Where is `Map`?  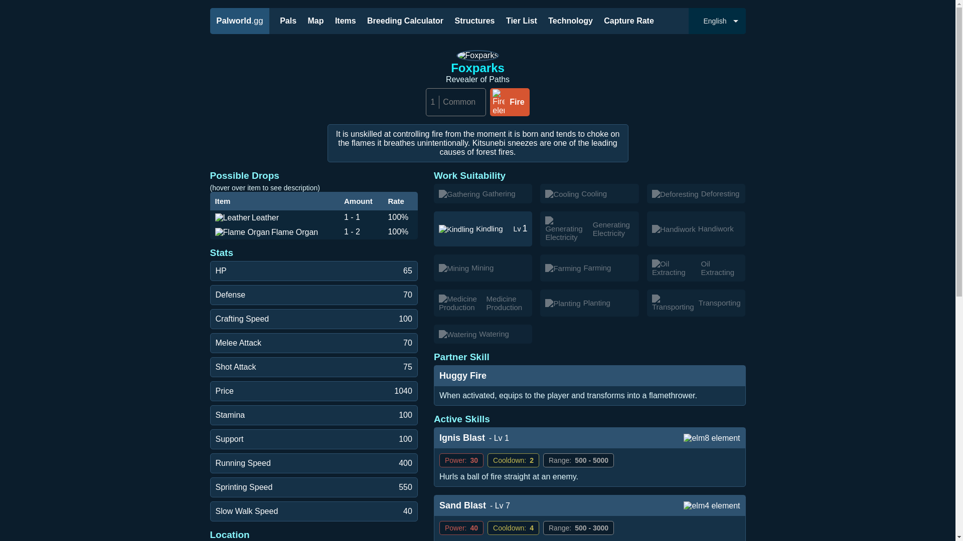 Map is located at coordinates (315, 21).